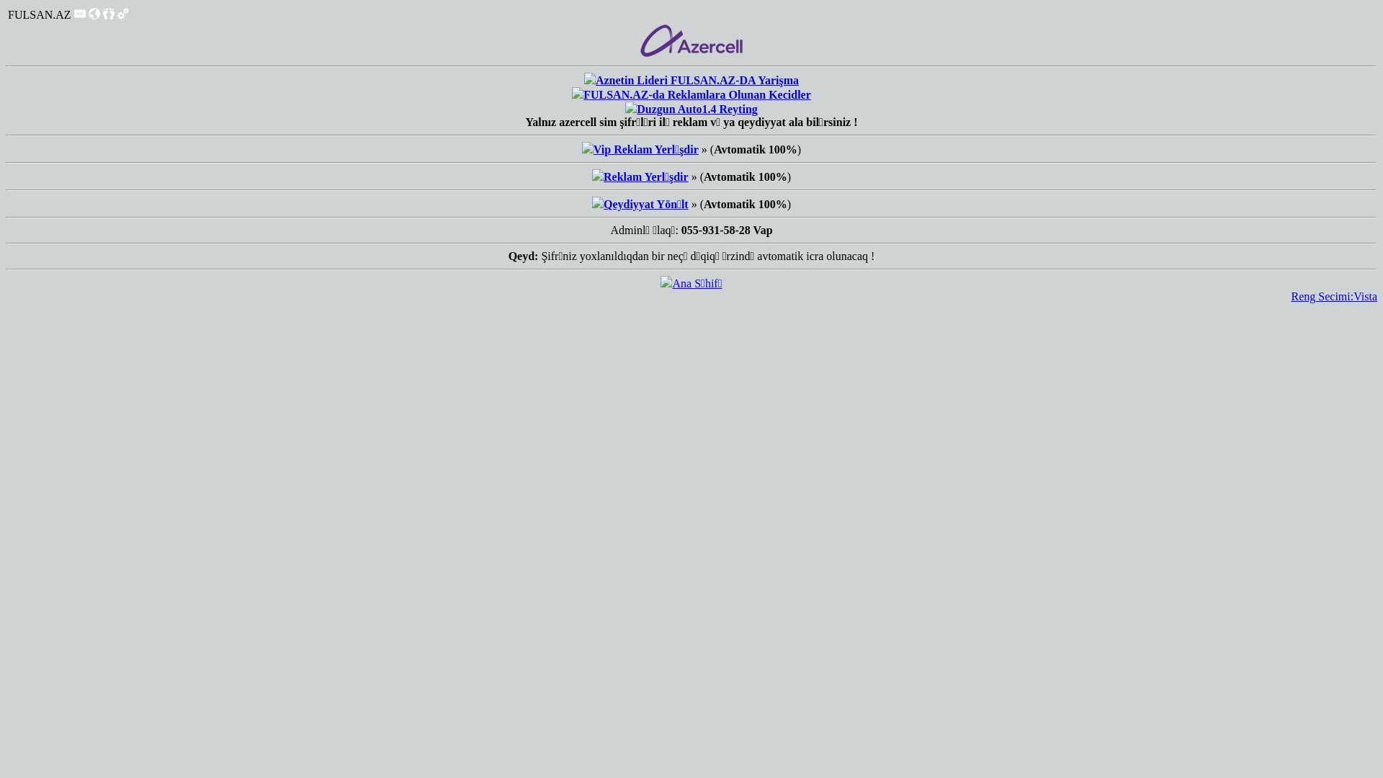 This screenshot has height=778, width=1383. What do you see at coordinates (109, 16) in the screenshot?
I see `Qonaqlar` at bounding box center [109, 16].